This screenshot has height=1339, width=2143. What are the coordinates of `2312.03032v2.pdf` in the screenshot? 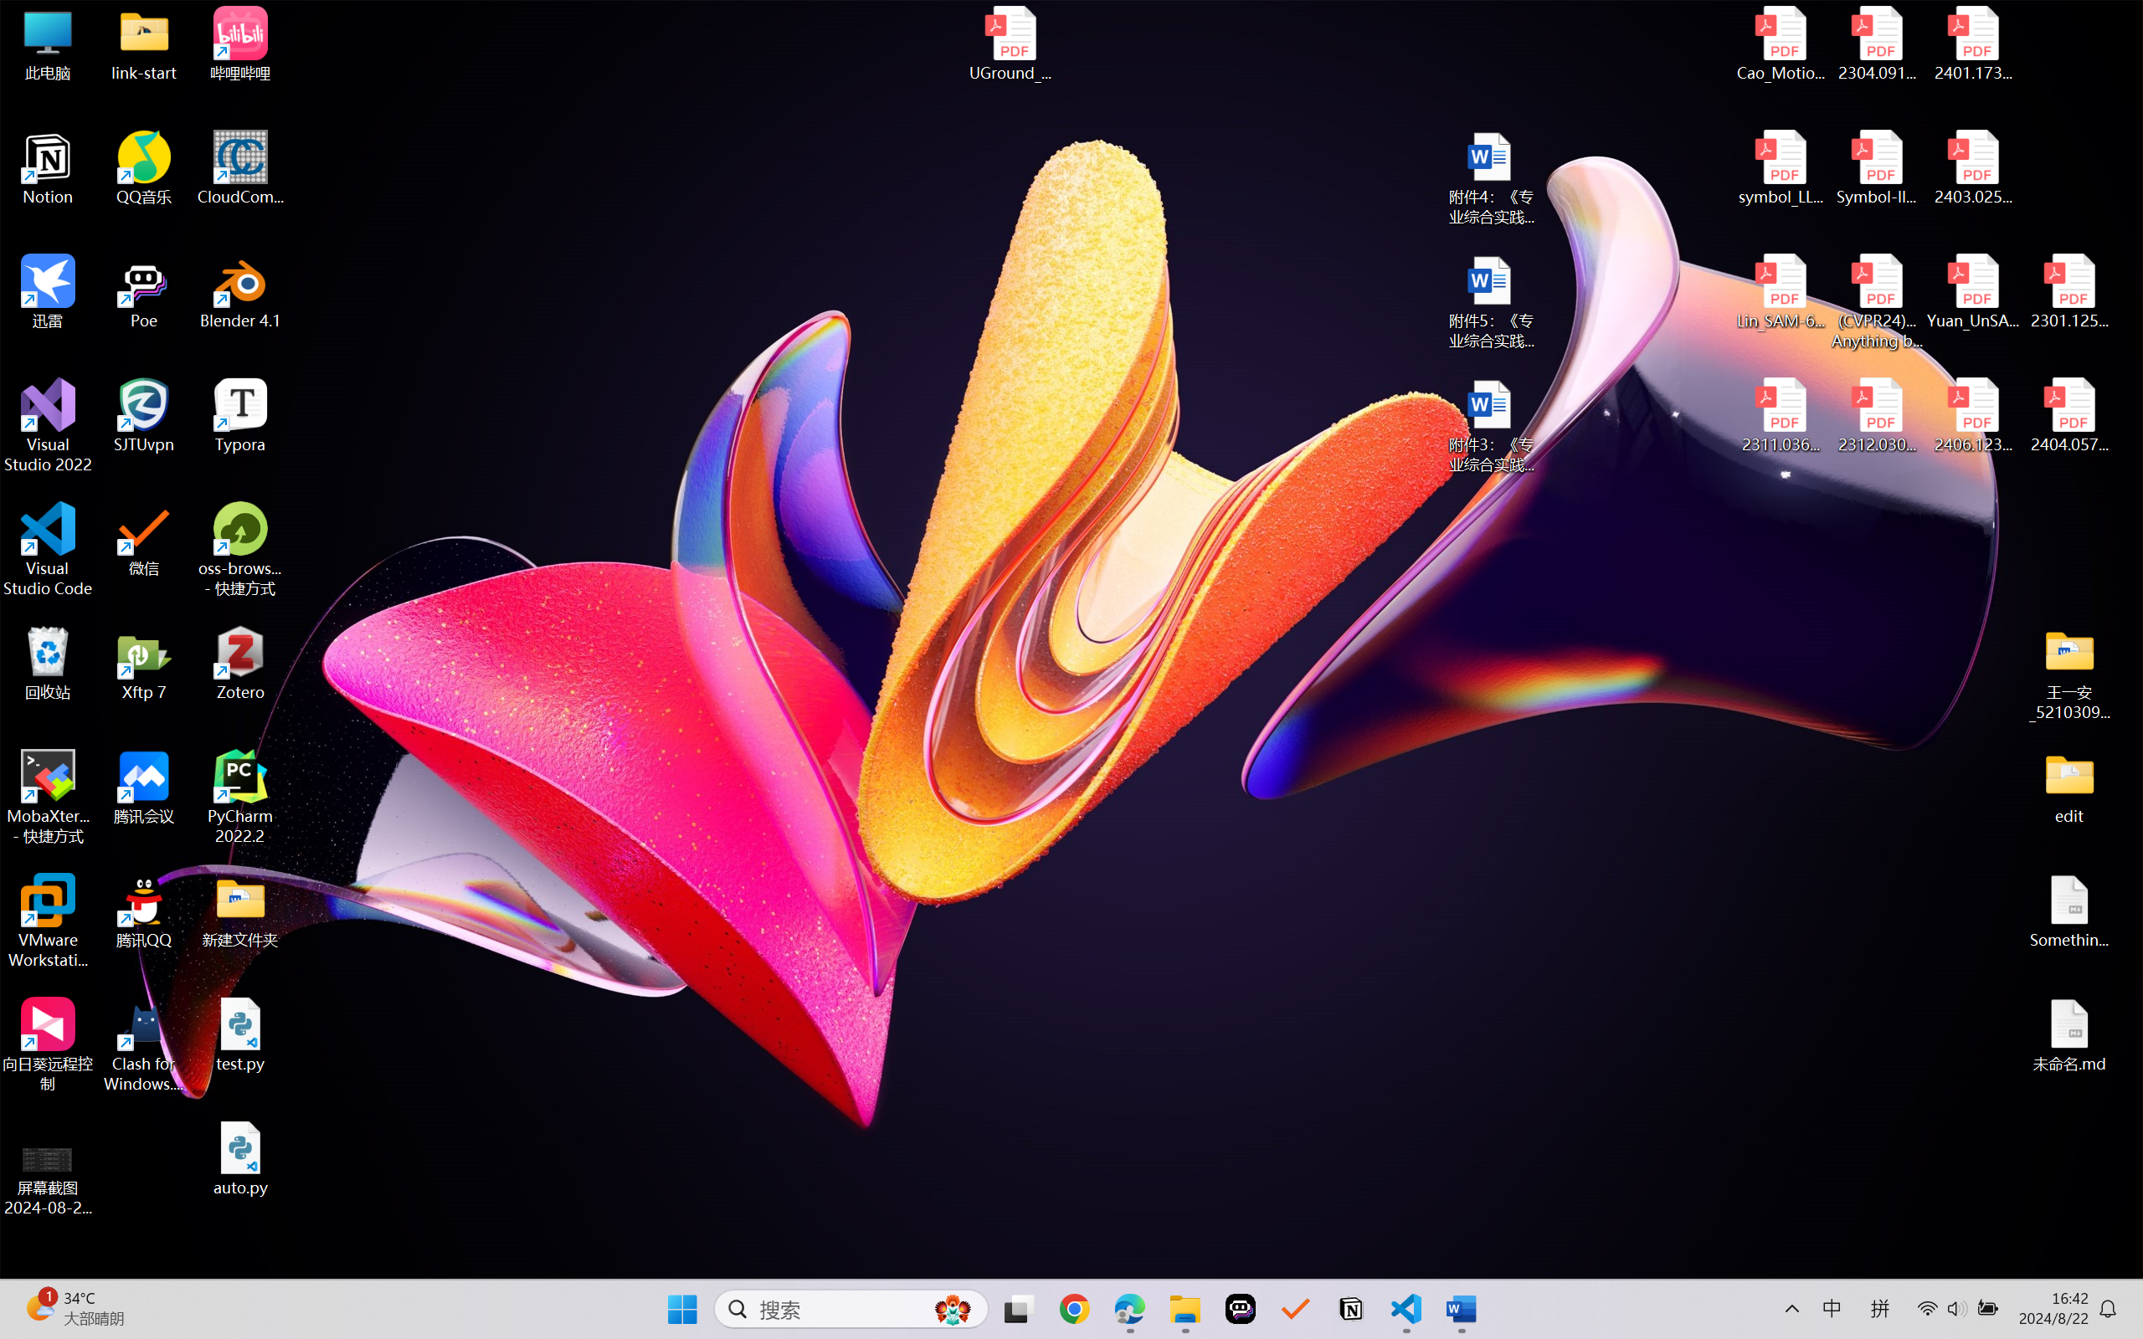 It's located at (1877, 416).